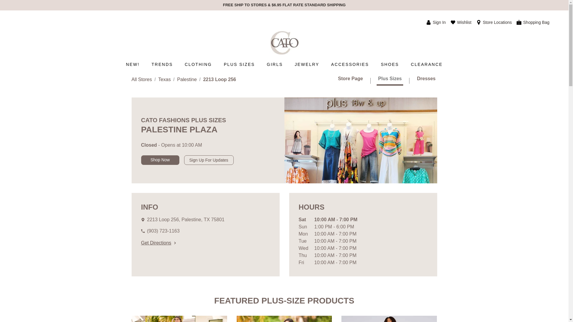 The height and width of the screenshot is (322, 573). I want to click on Shop Trends Products, so click(162, 64).